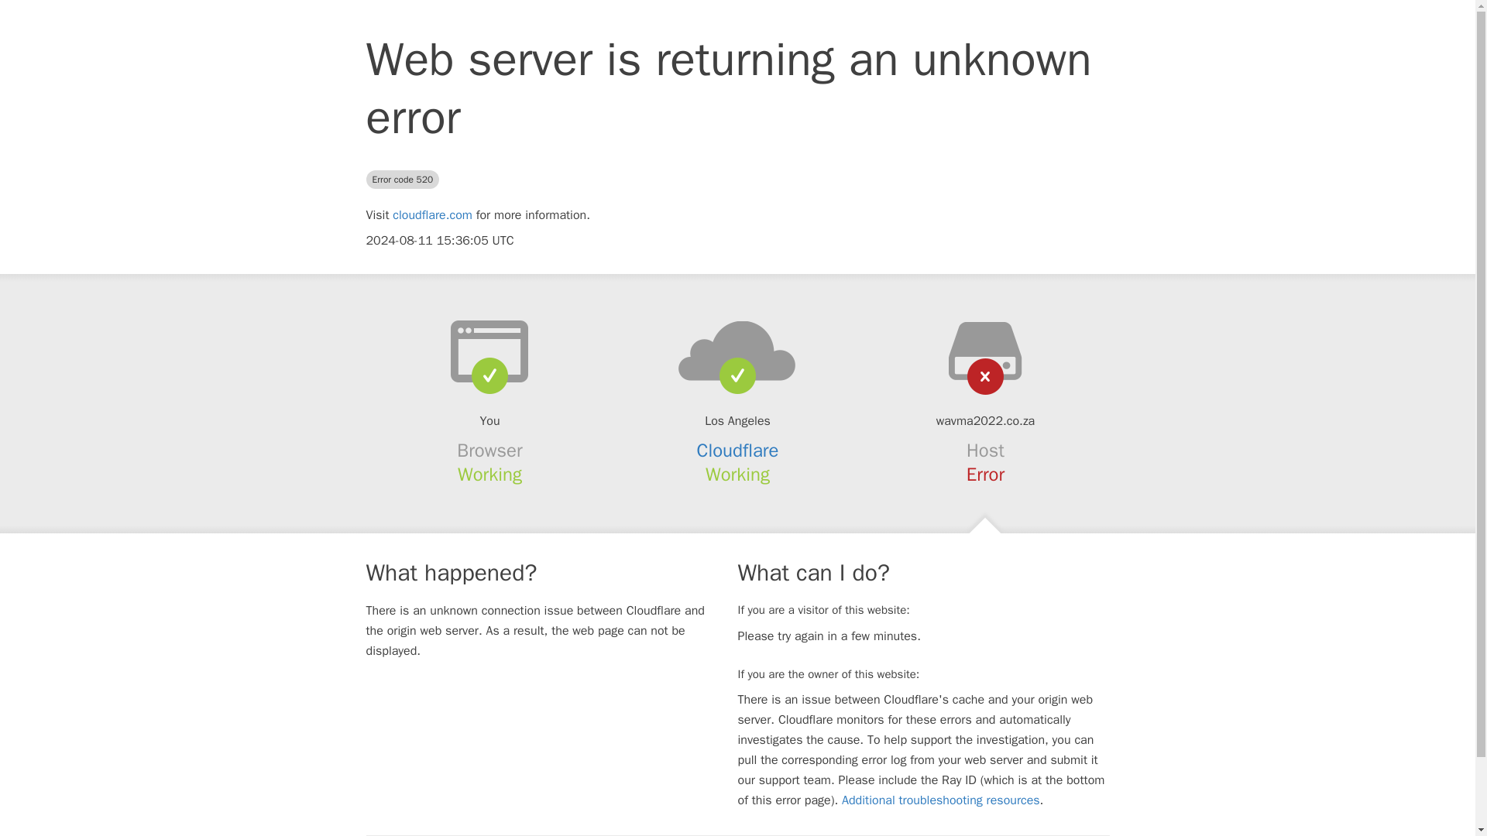  Describe the element at coordinates (940, 800) in the screenshot. I see `Additional troubleshooting resources` at that location.